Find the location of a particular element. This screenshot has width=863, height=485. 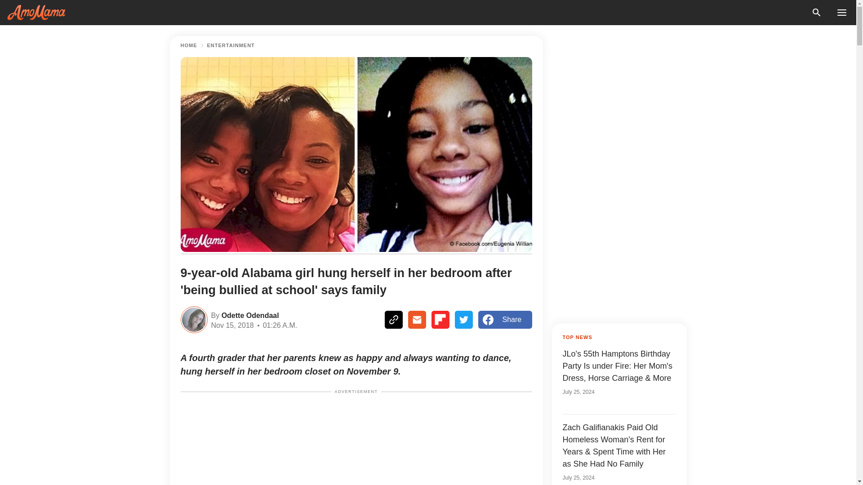

Odette Odendaal is located at coordinates (249, 314).